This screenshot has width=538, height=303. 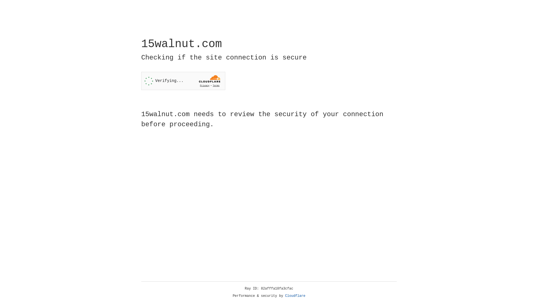 I want to click on Widget containing a Cloudflare security challenge, so click(x=183, y=81).